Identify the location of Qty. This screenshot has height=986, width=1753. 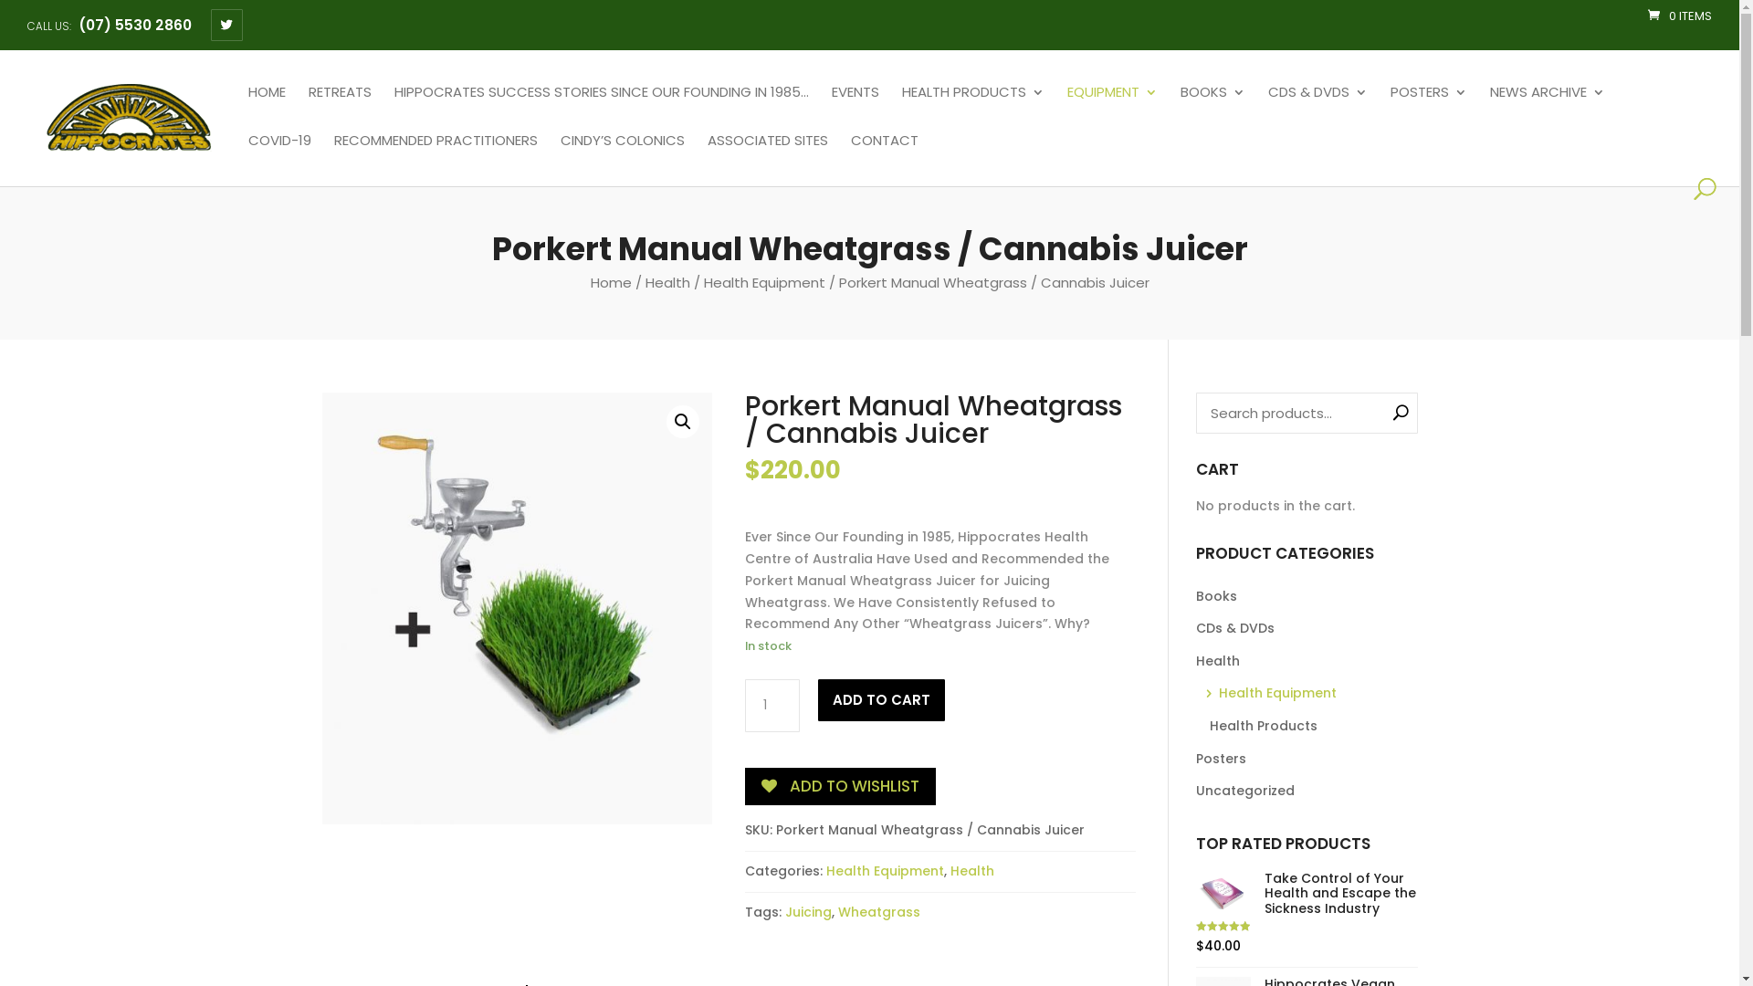
(772, 706).